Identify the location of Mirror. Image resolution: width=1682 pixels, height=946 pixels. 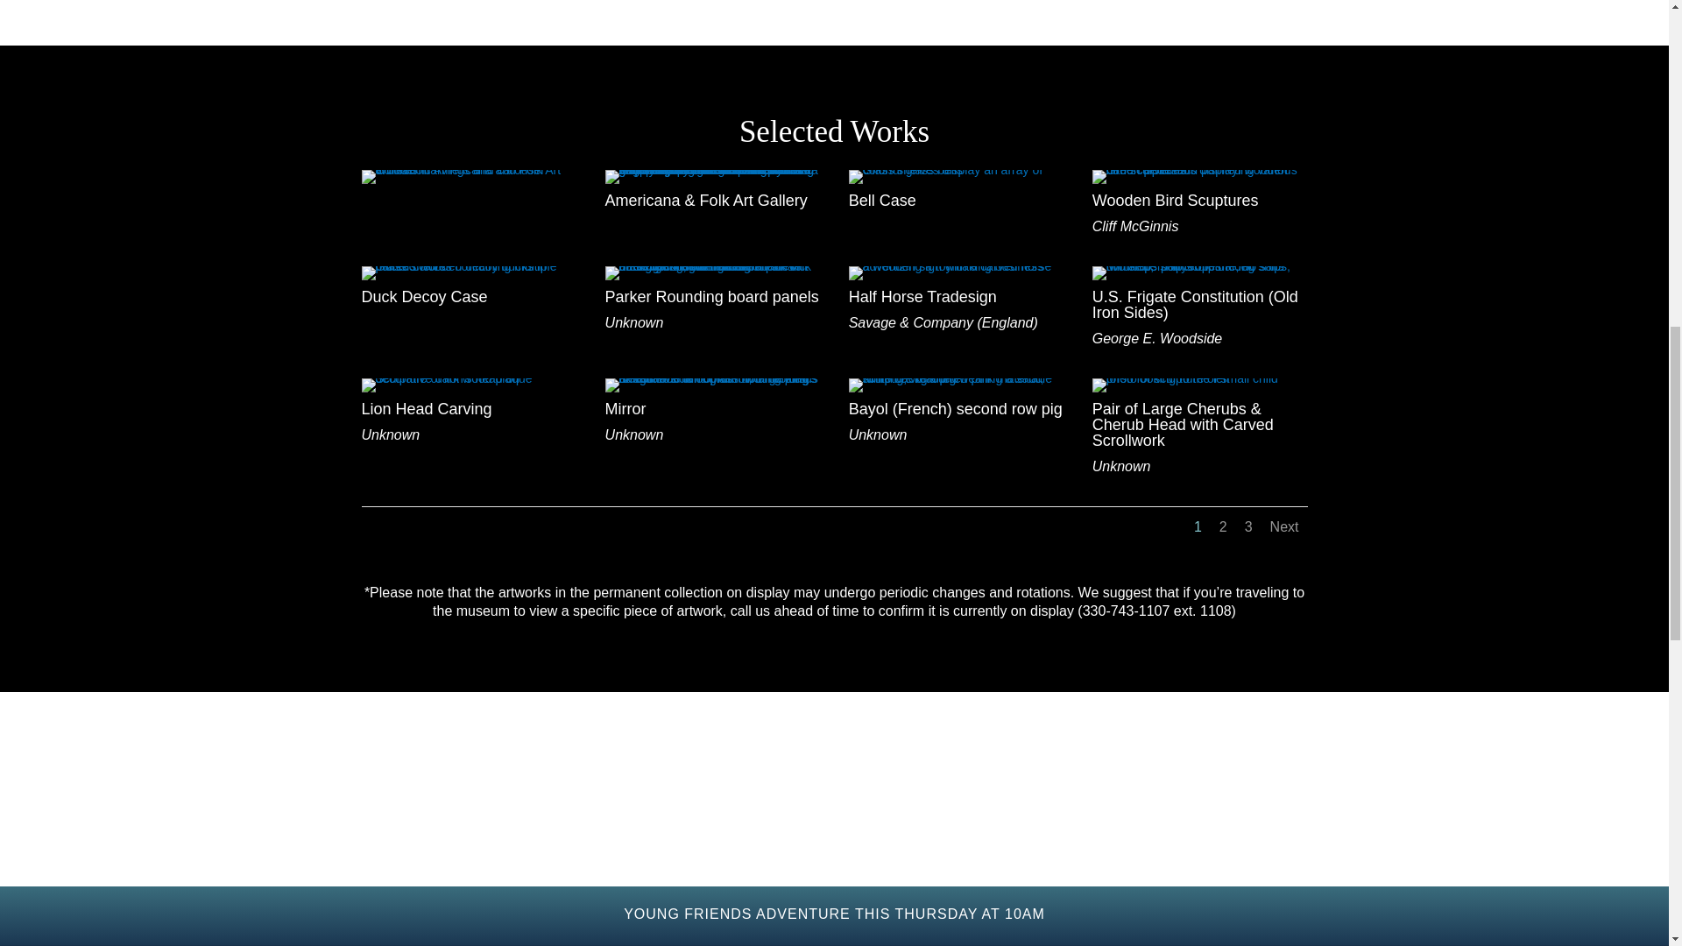
(713, 378).